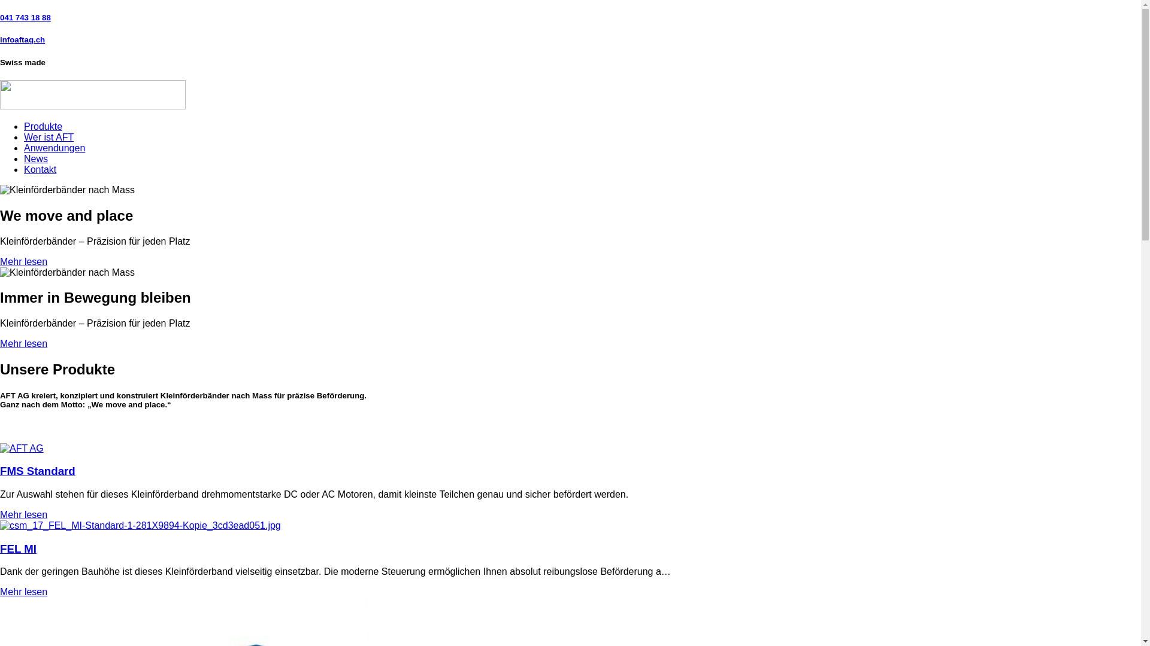 This screenshot has height=646, width=1150. Describe the element at coordinates (24, 343) in the screenshot. I see `Mehr lesen` at that location.